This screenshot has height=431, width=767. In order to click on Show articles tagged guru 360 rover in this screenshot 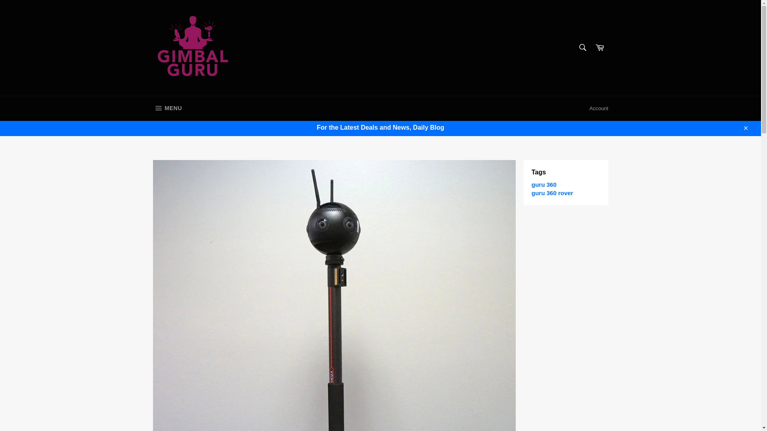, I will do `click(544, 184)`.